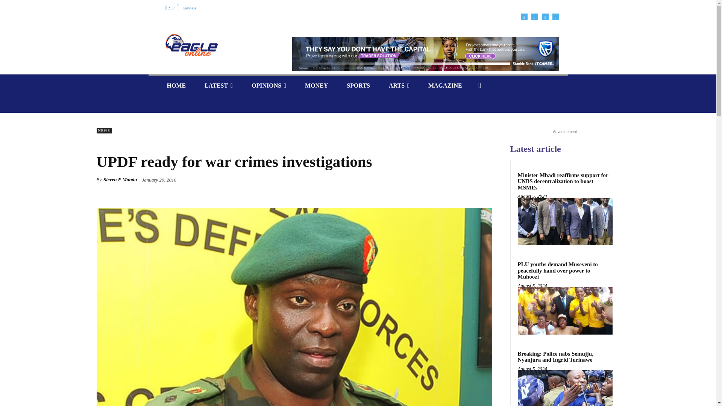 This screenshot has width=722, height=406. What do you see at coordinates (555, 17) in the screenshot?
I see `Twitter` at bounding box center [555, 17].